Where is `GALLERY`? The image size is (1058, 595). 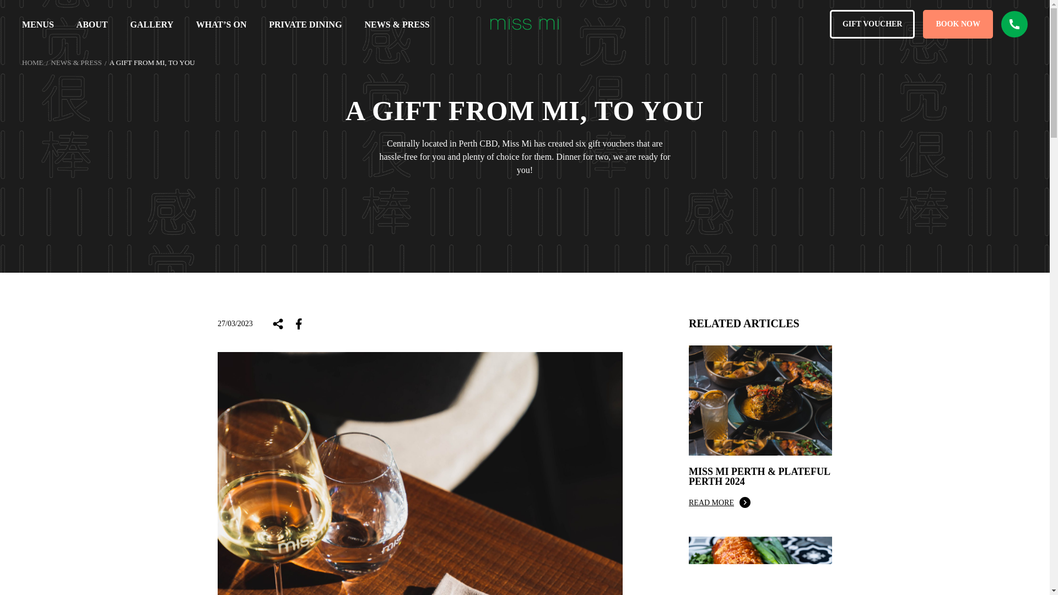
GALLERY is located at coordinates (152, 24).